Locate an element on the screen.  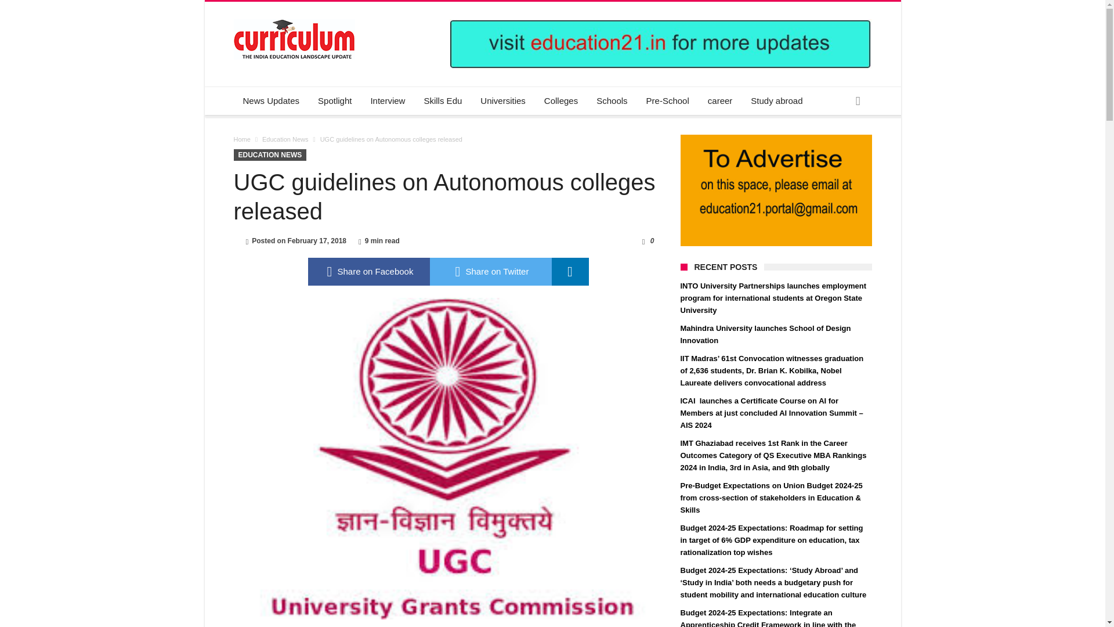
Pre-School is located at coordinates (667, 101).